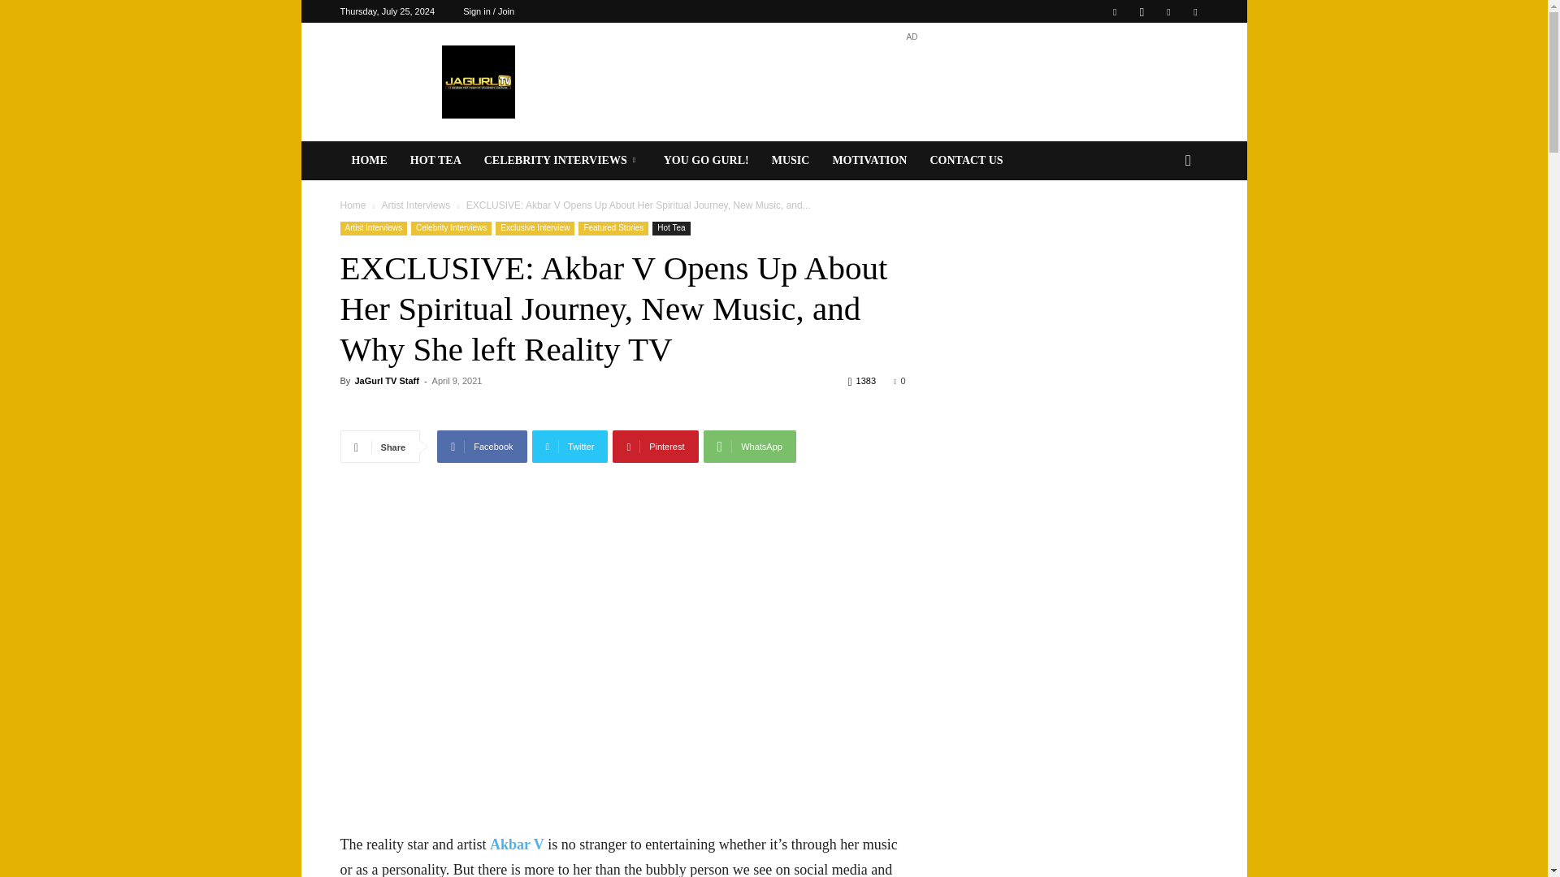 This screenshot has height=877, width=1560. I want to click on CELEBRITY INTERVIEWS, so click(562, 161).